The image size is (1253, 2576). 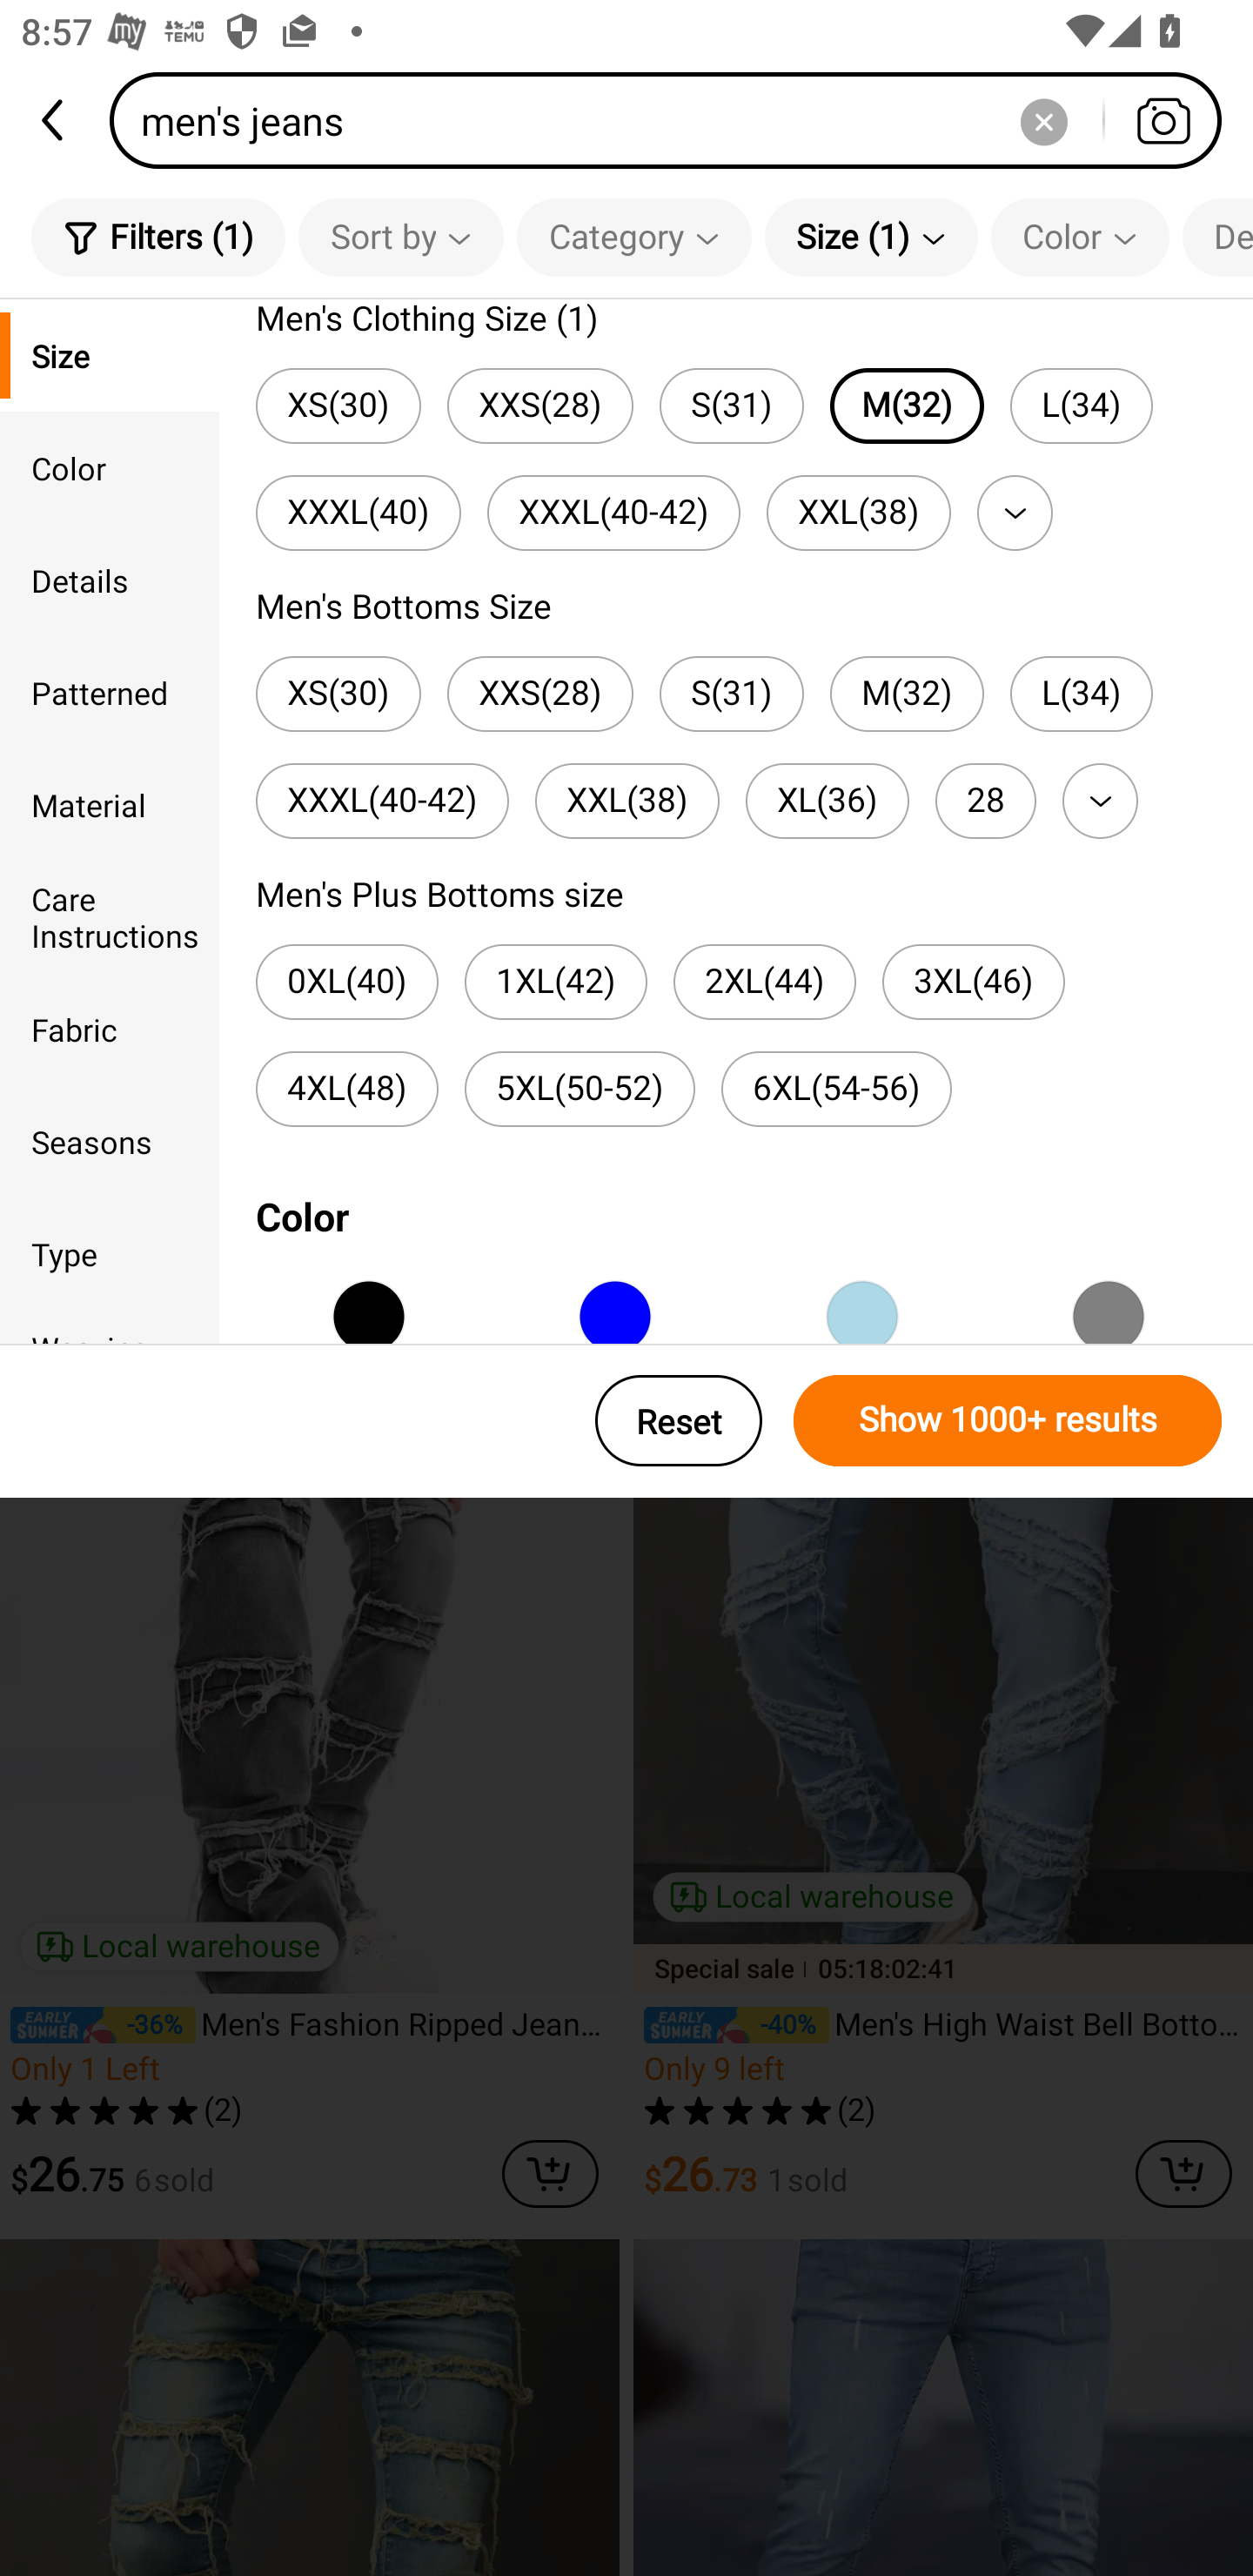 I want to click on Fabric, so click(x=110, y=1029).